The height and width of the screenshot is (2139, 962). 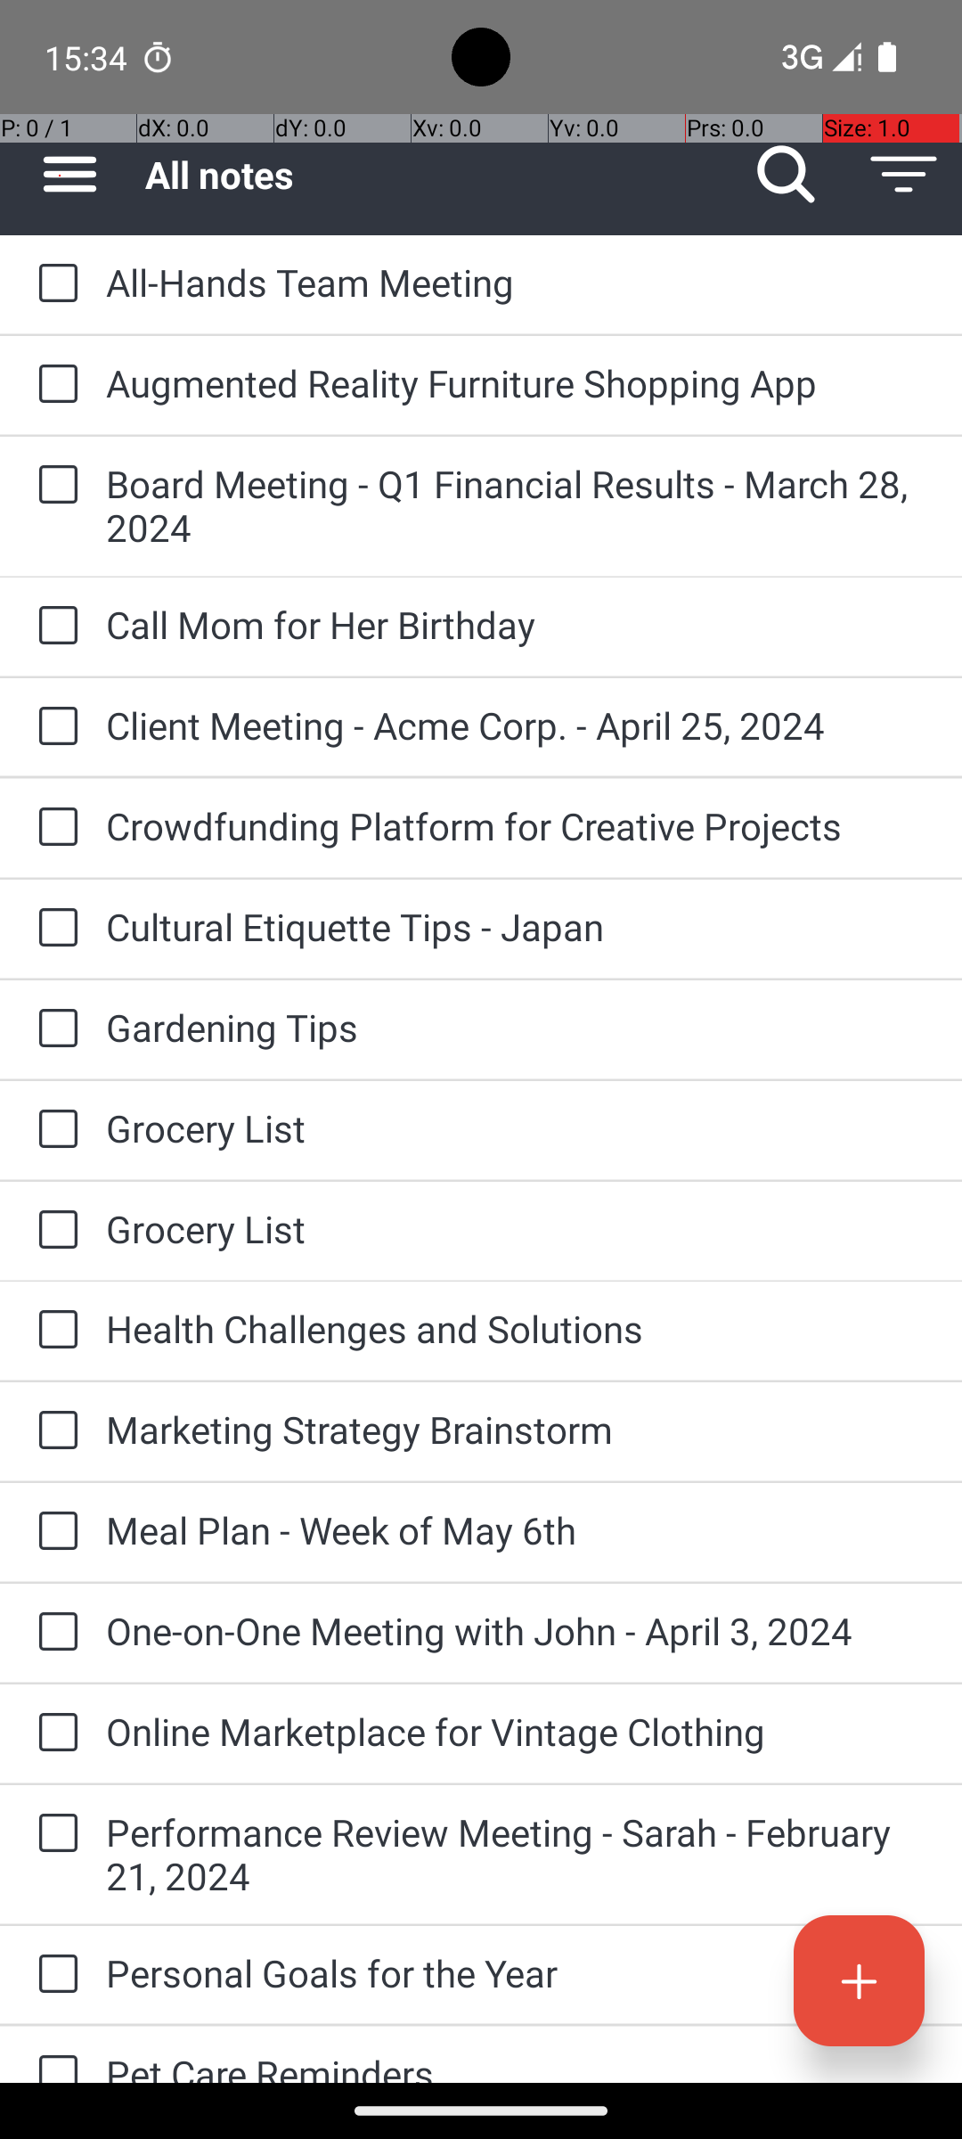 What do you see at coordinates (53, 385) in the screenshot?
I see `to-do: Augmented Reality Furniture Shopping App` at bounding box center [53, 385].